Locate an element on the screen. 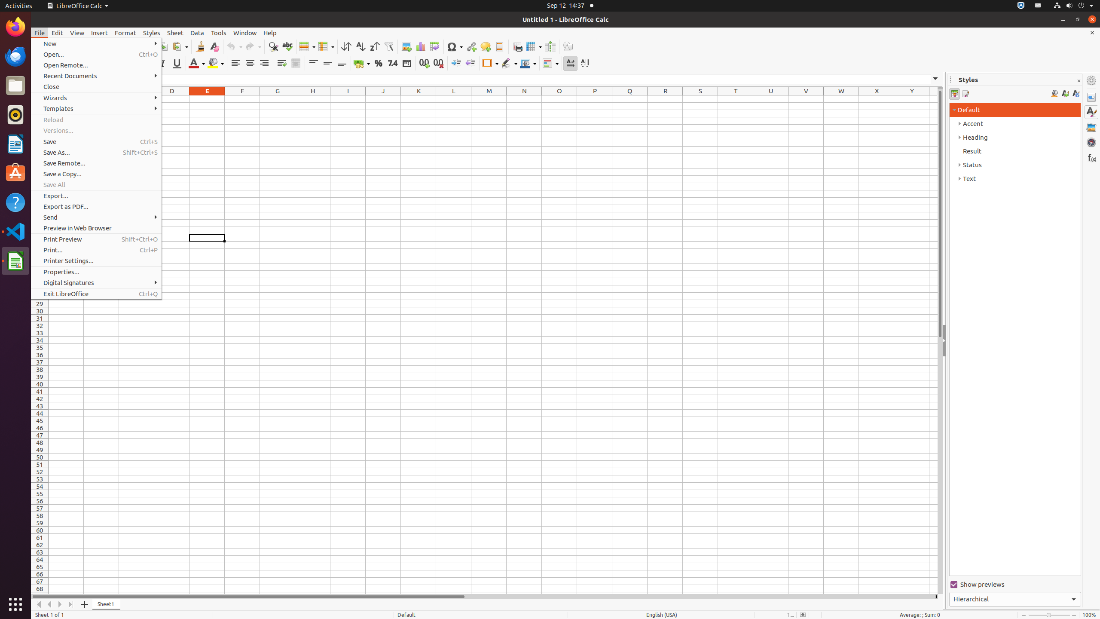 The image size is (1100, 619). Sort Descending is located at coordinates (375, 46).